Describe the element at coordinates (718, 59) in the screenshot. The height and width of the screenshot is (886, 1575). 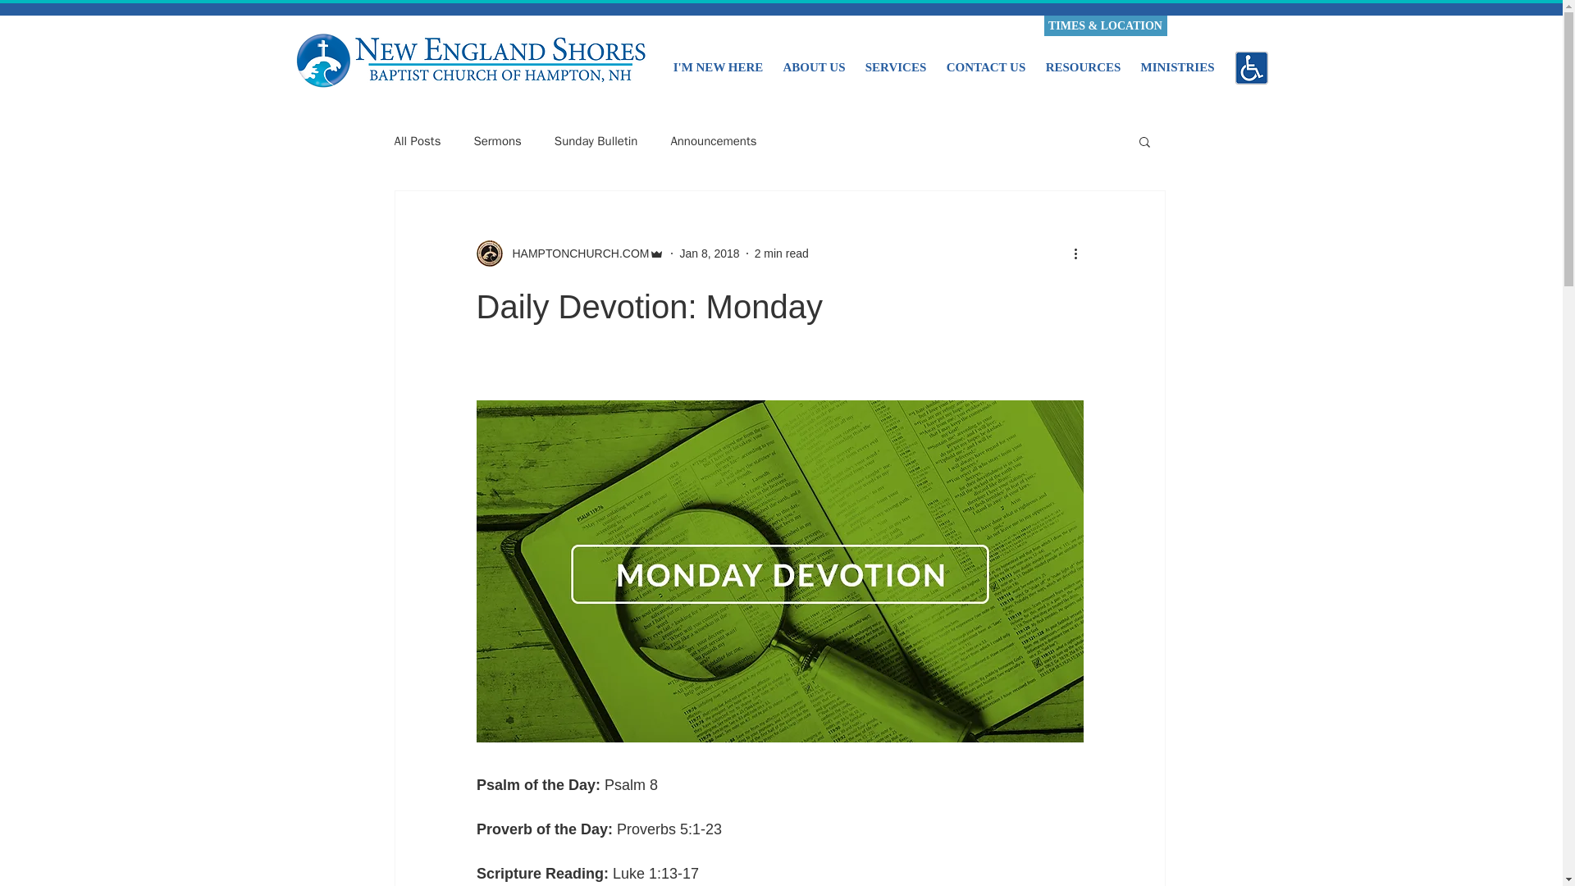
I see `I'M NEW HERE` at that location.